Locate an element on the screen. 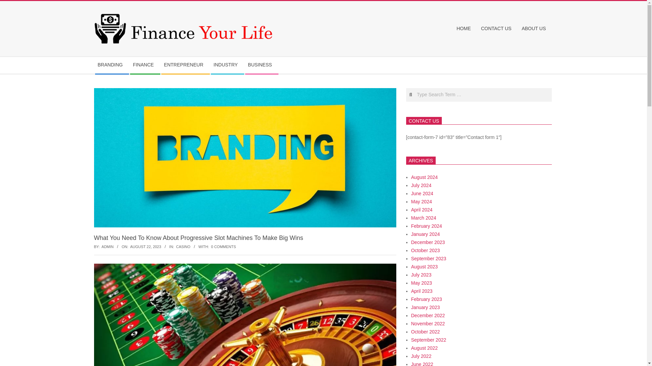  ABOUT US is located at coordinates (535, 28).